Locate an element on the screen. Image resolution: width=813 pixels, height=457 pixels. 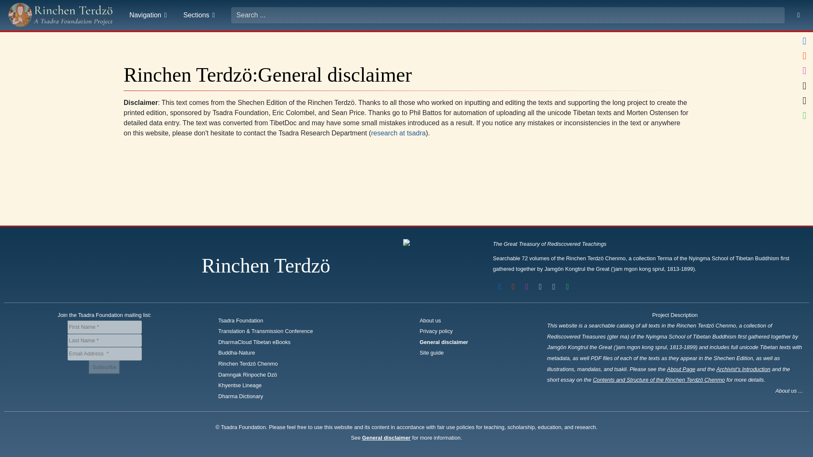
Visit the main page is located at coordinates (61, 15).